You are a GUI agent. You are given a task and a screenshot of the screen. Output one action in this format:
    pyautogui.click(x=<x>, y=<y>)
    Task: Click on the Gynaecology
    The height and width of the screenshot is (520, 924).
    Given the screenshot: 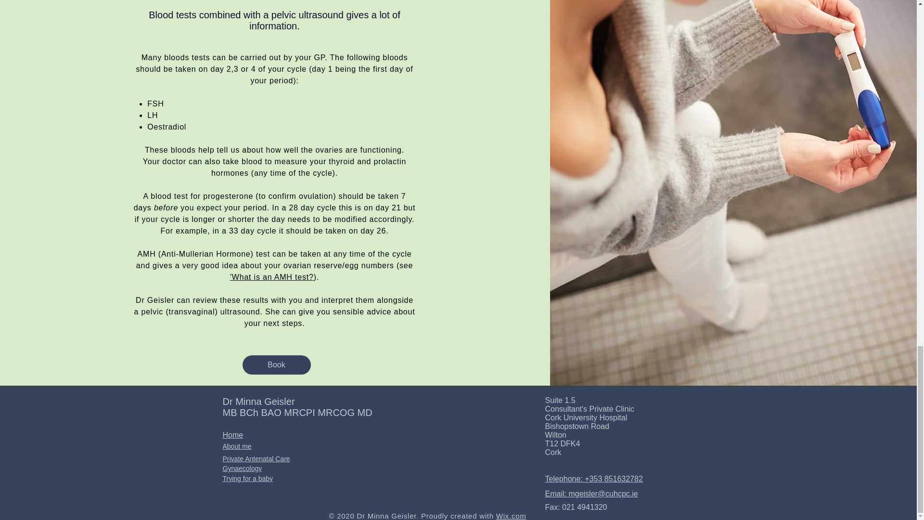 What is the action you would take?
    pyautogui.click(x=242, y=468)
    